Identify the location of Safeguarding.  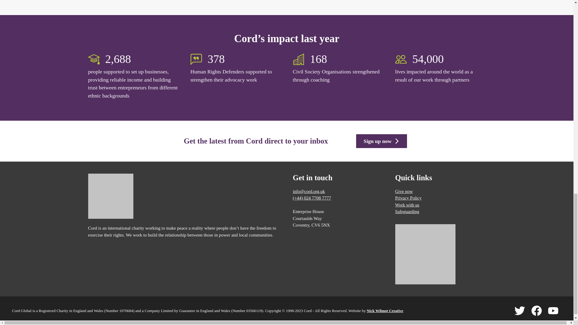
(407, 211).